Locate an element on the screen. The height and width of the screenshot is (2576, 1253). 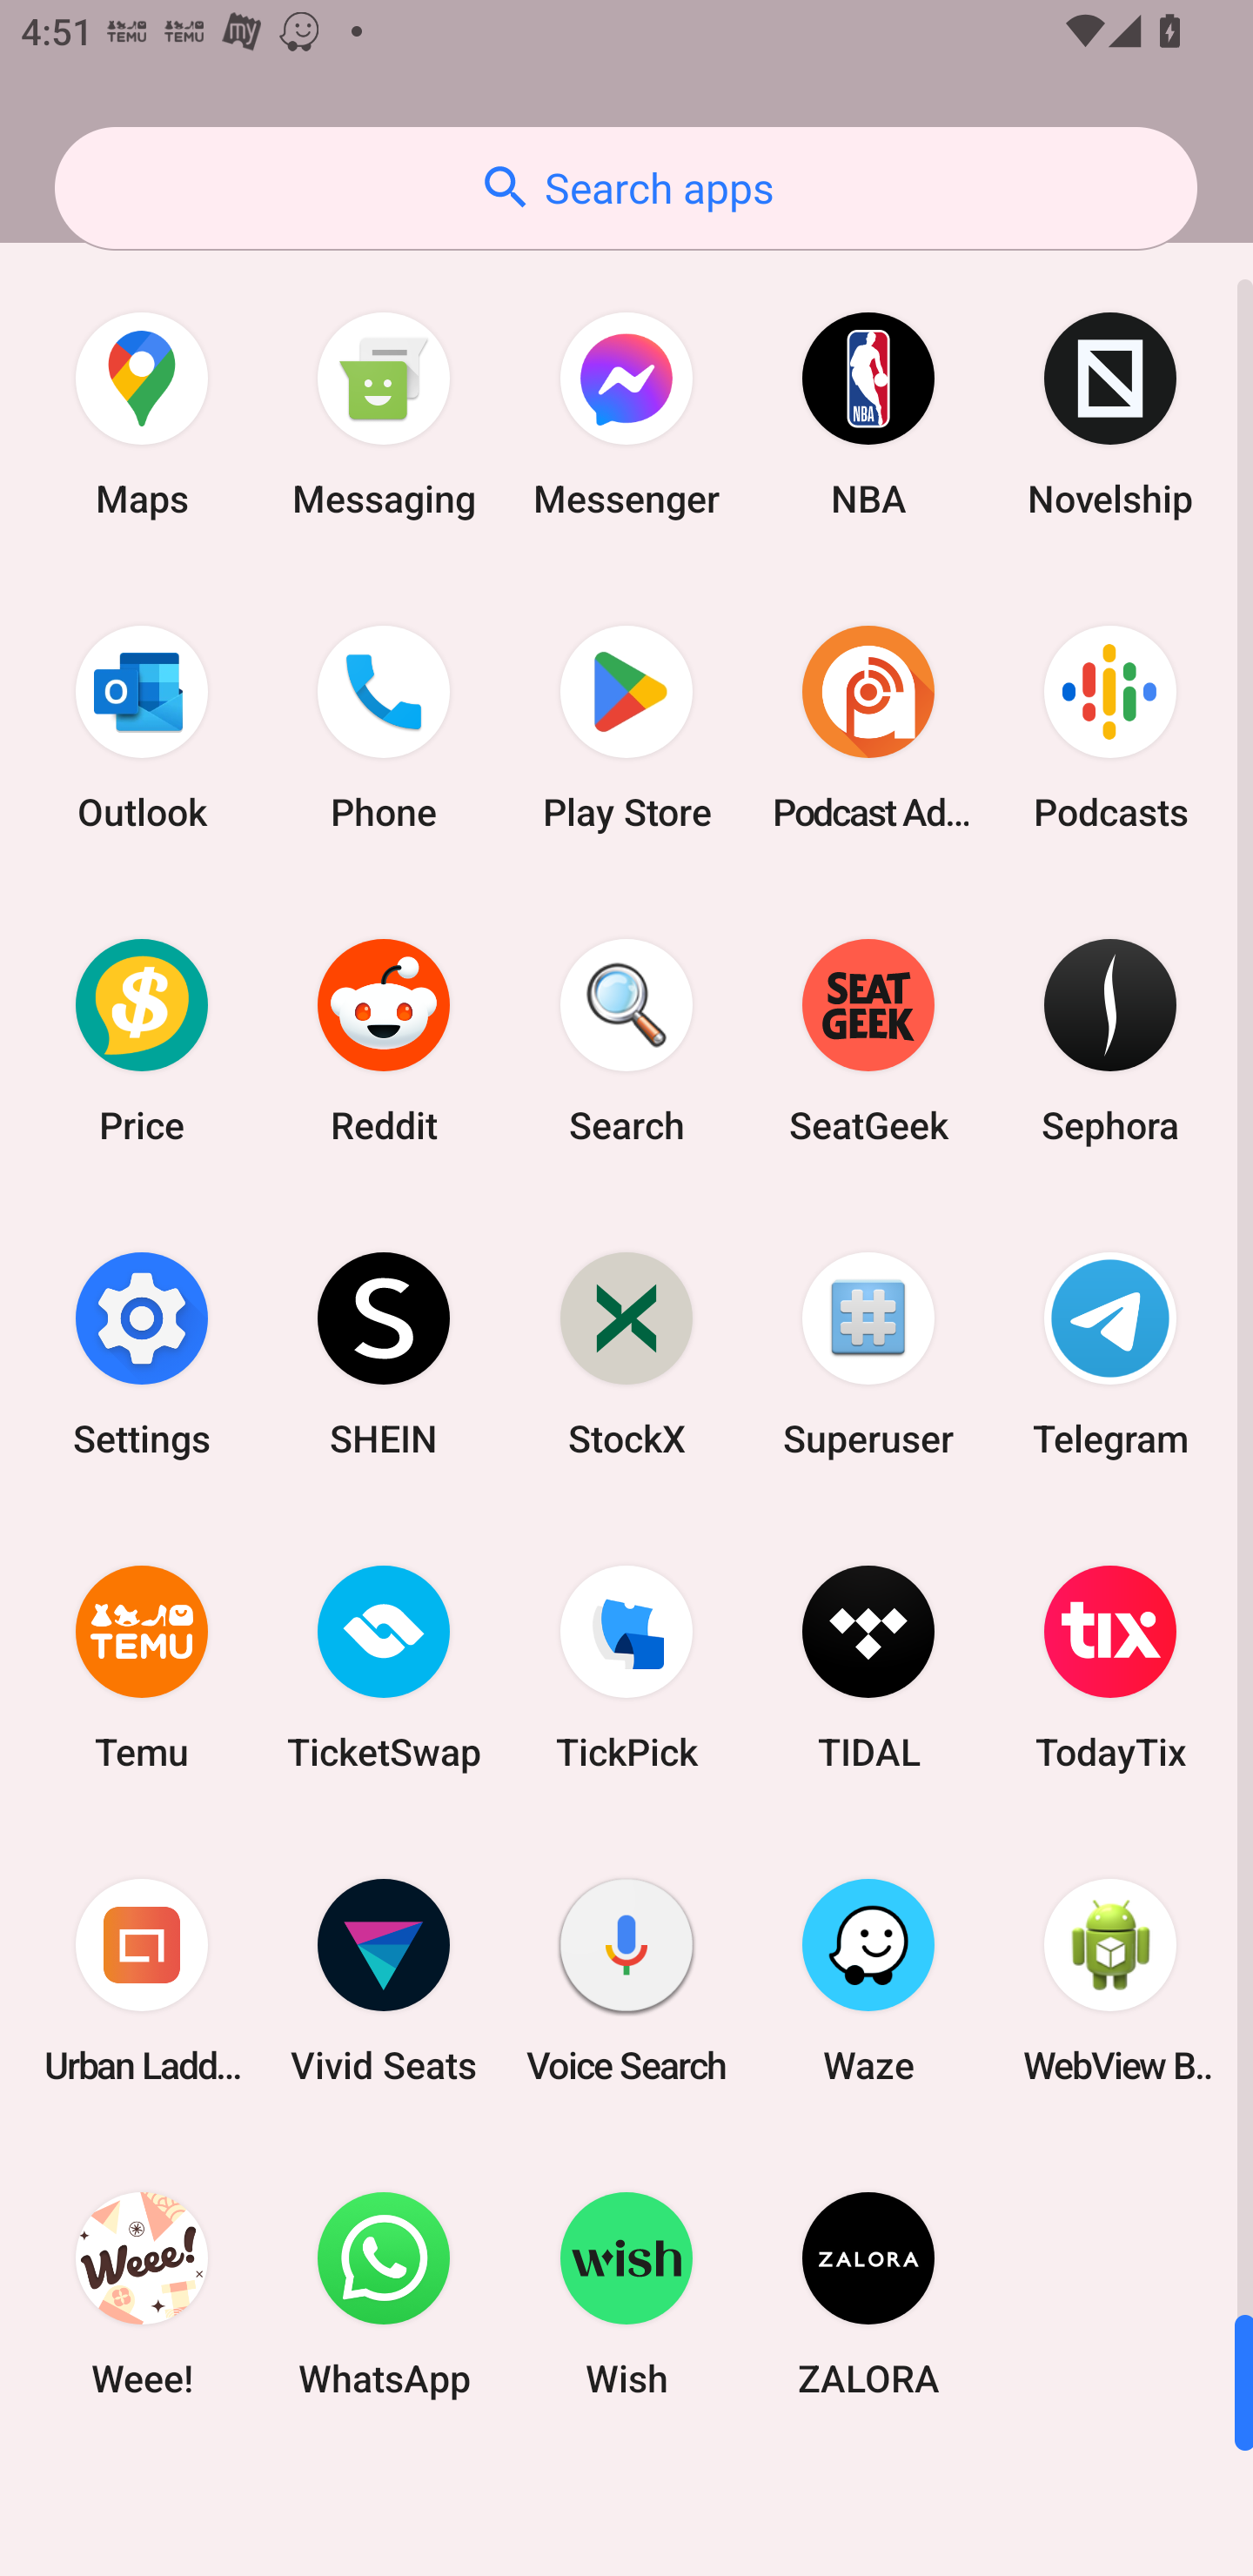
Messenger is located at coordinates (626, 414).